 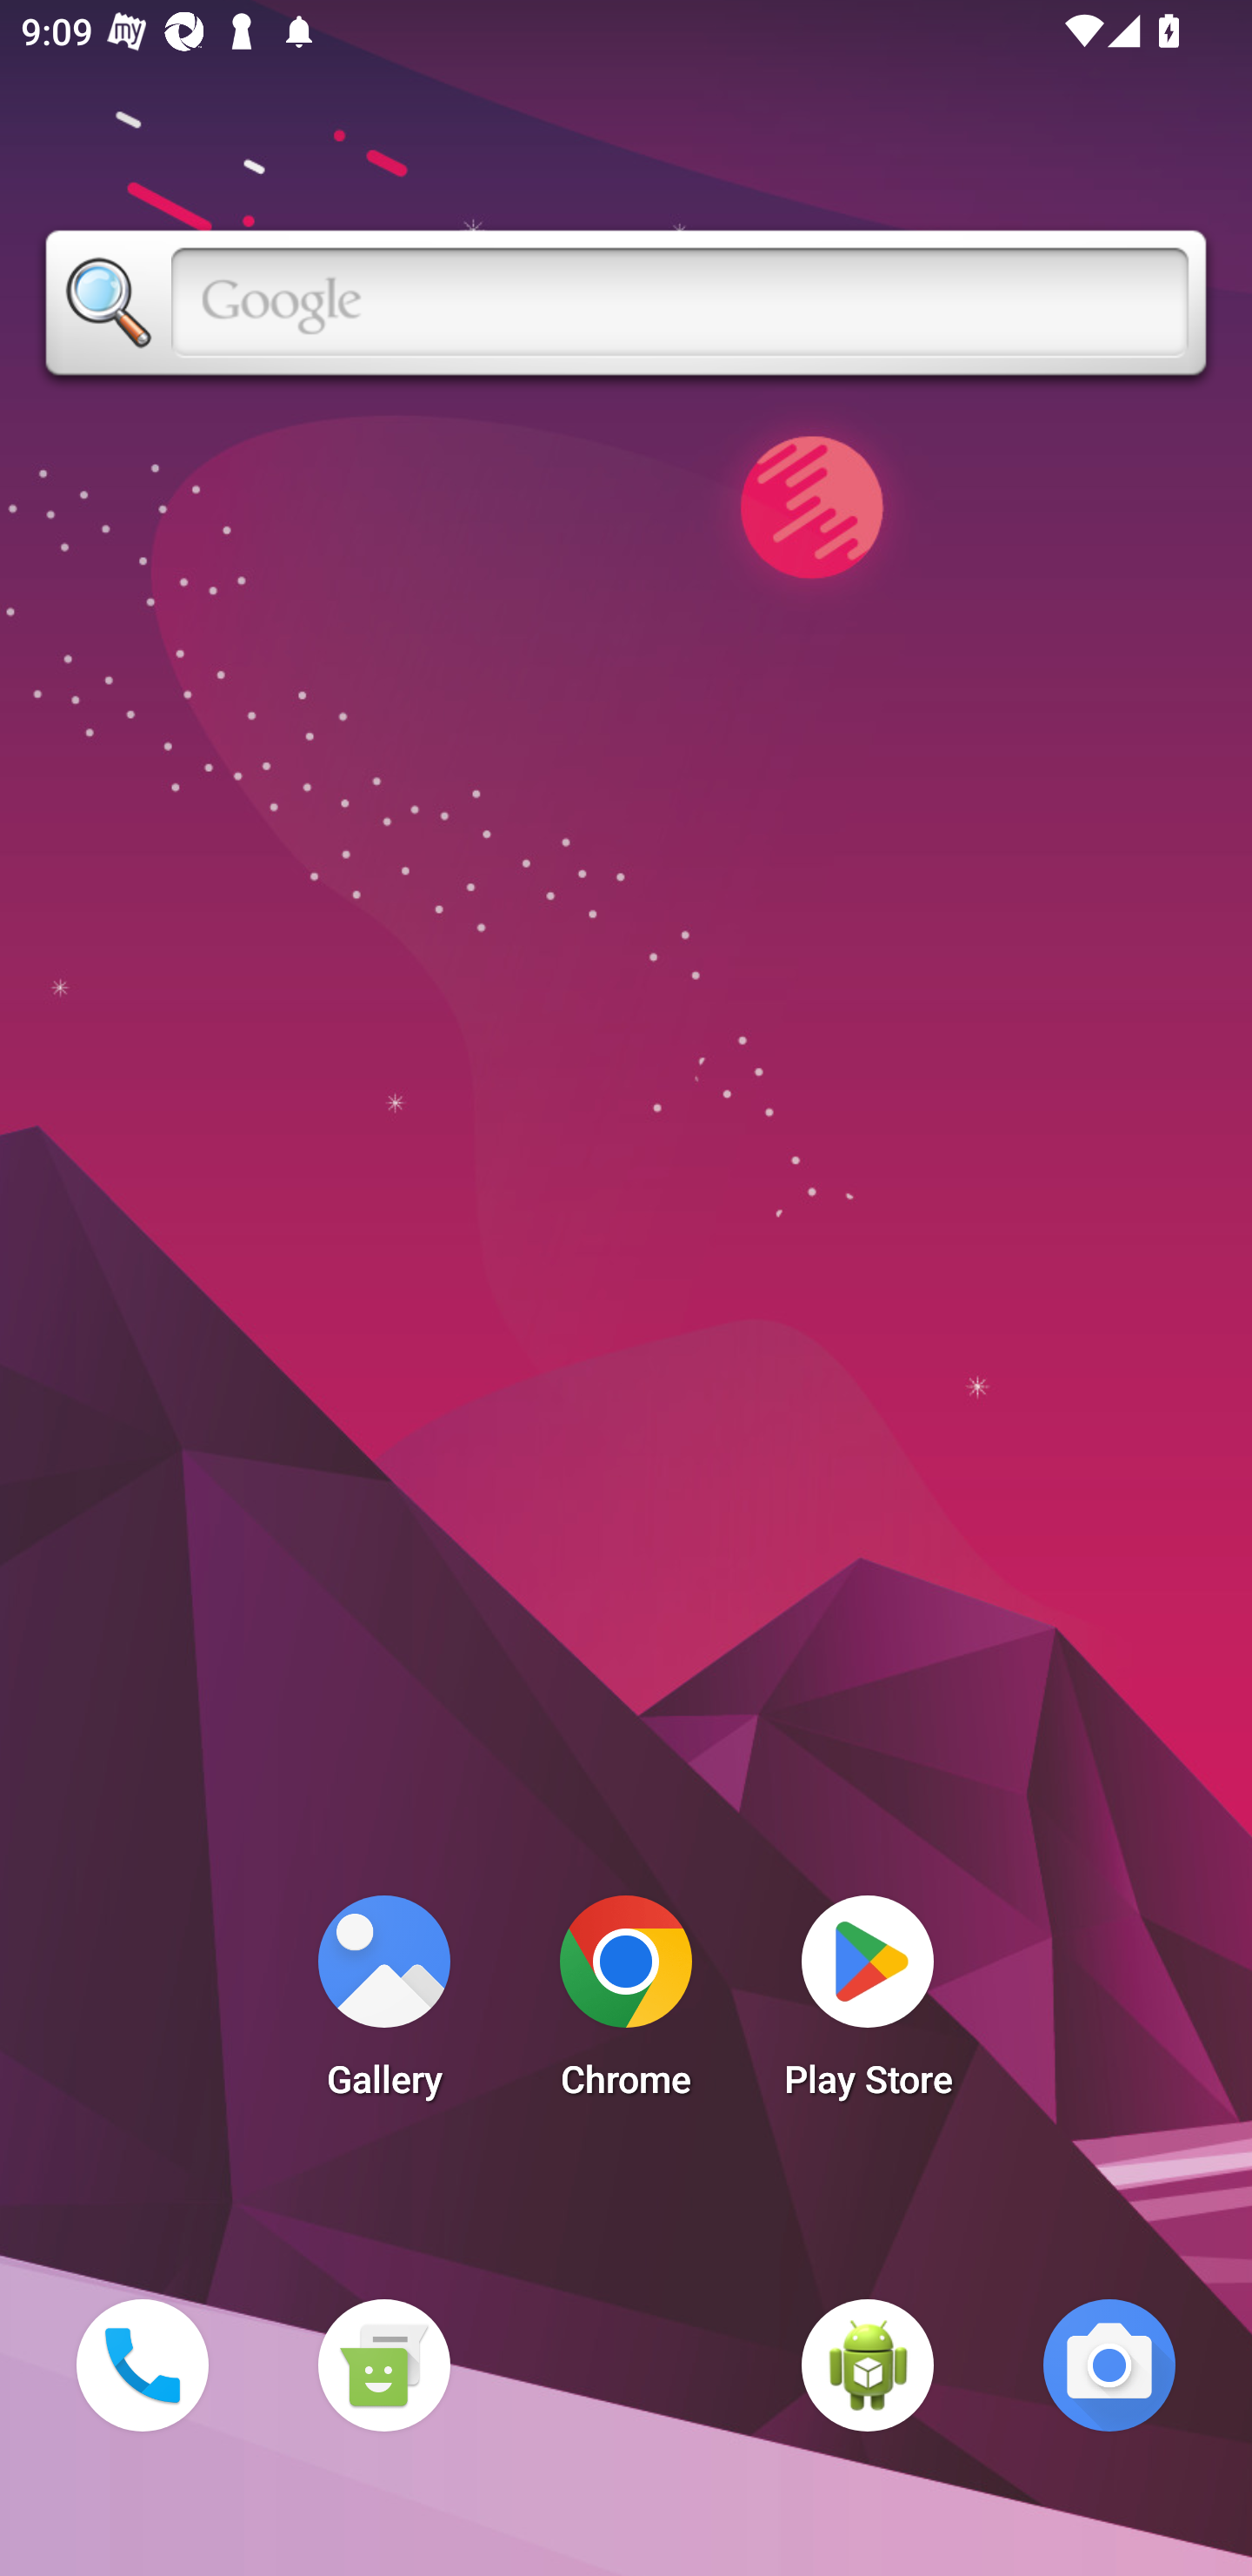 What do you see at coordinates (142, 2365) in the screenshot?
I see `Phone` at bounding box center [142, 2365].